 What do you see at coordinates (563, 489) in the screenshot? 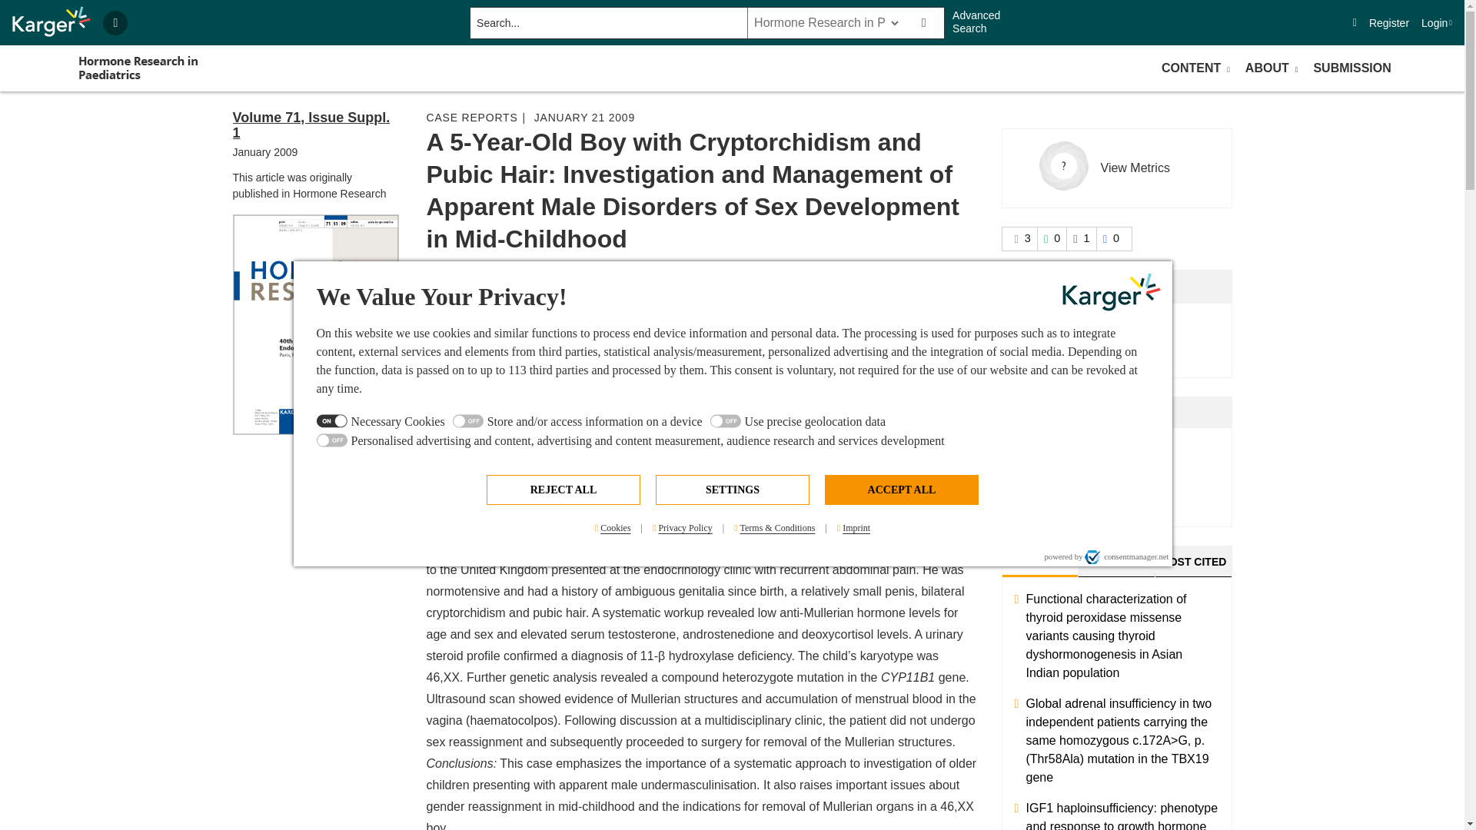
I see `REJECT ALL` at bounding box center [563, 489].